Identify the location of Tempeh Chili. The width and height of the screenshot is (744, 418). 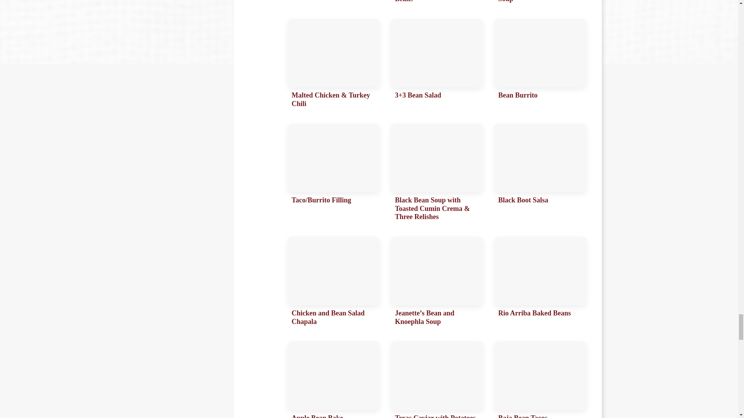
(333, 4).